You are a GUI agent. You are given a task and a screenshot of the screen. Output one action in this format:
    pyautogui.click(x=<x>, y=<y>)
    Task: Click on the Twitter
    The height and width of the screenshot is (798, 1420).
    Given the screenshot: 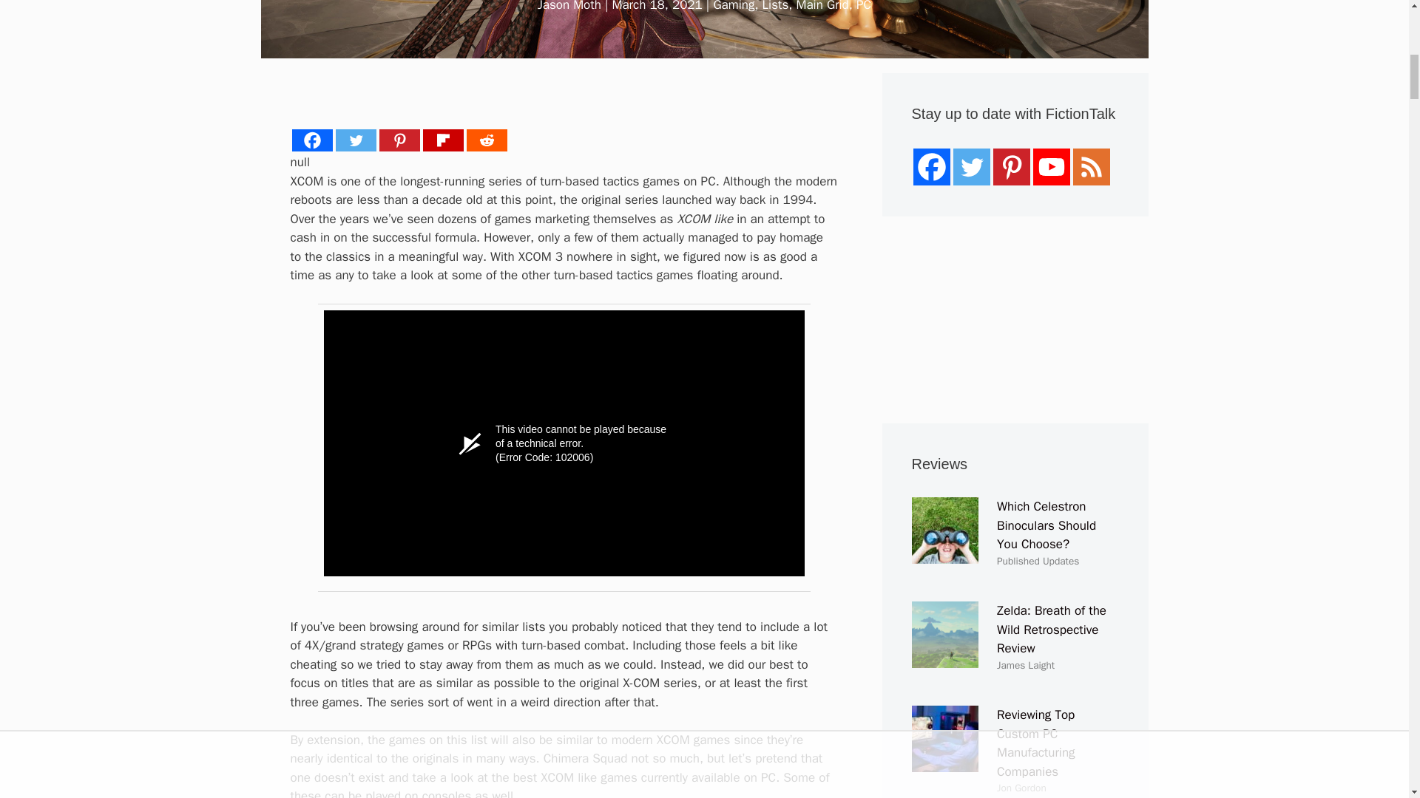 What is the action you would take?
    pyautogui.click(x=355, y=140)
    